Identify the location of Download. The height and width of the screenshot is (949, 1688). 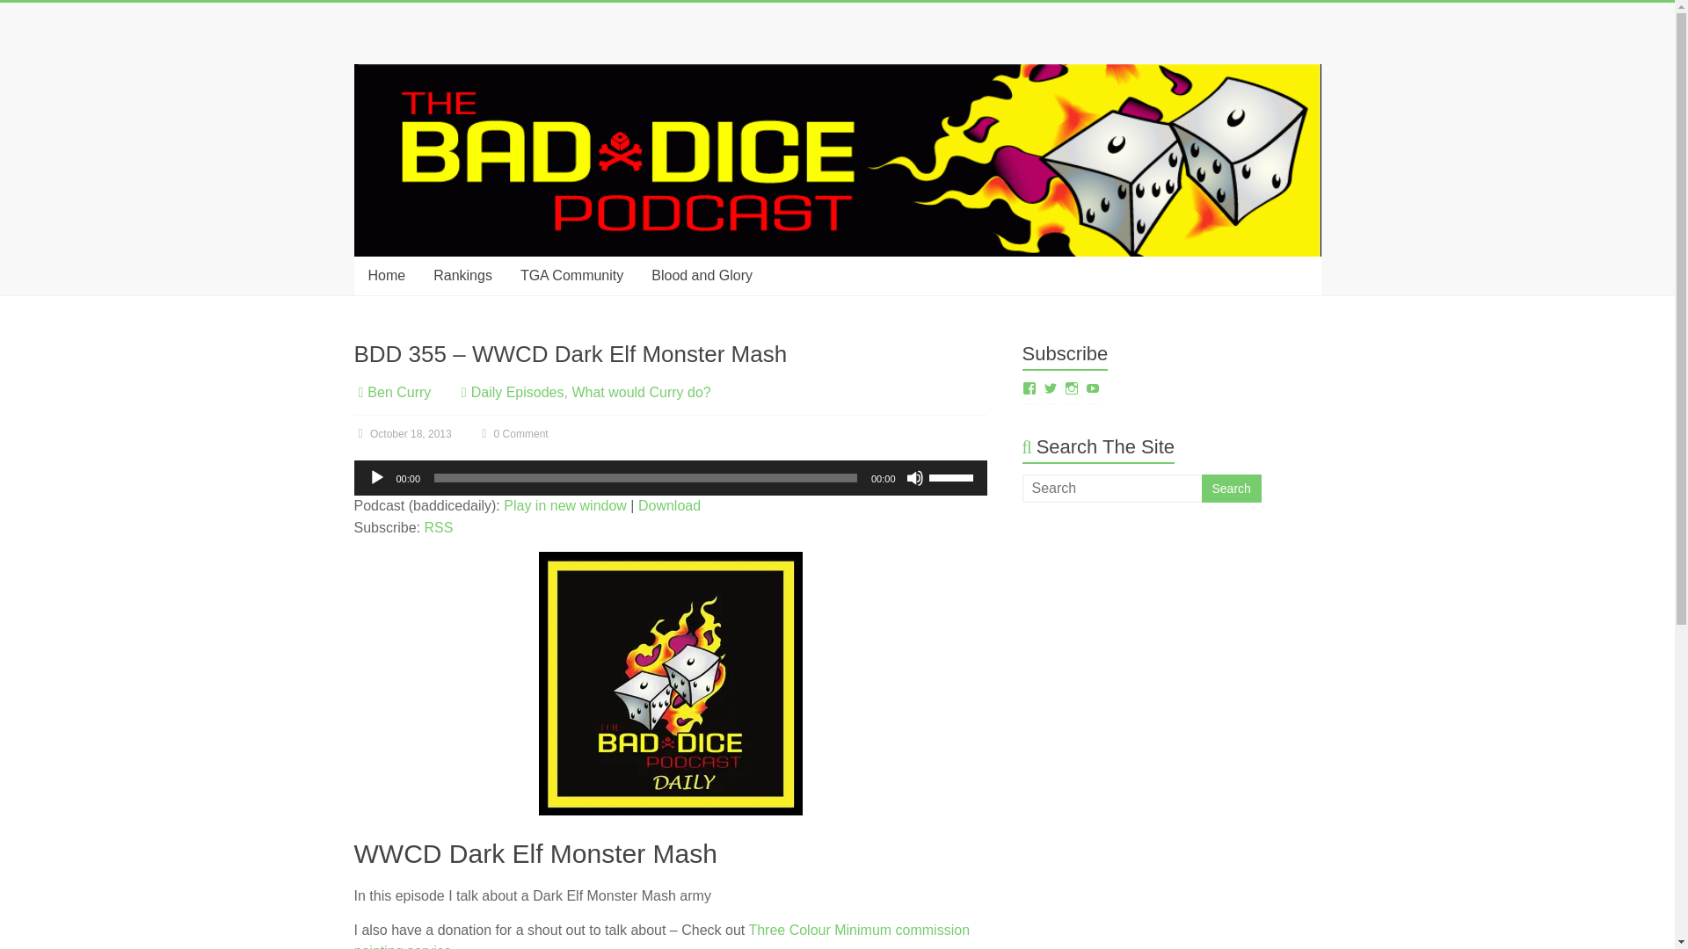
(668, 506).